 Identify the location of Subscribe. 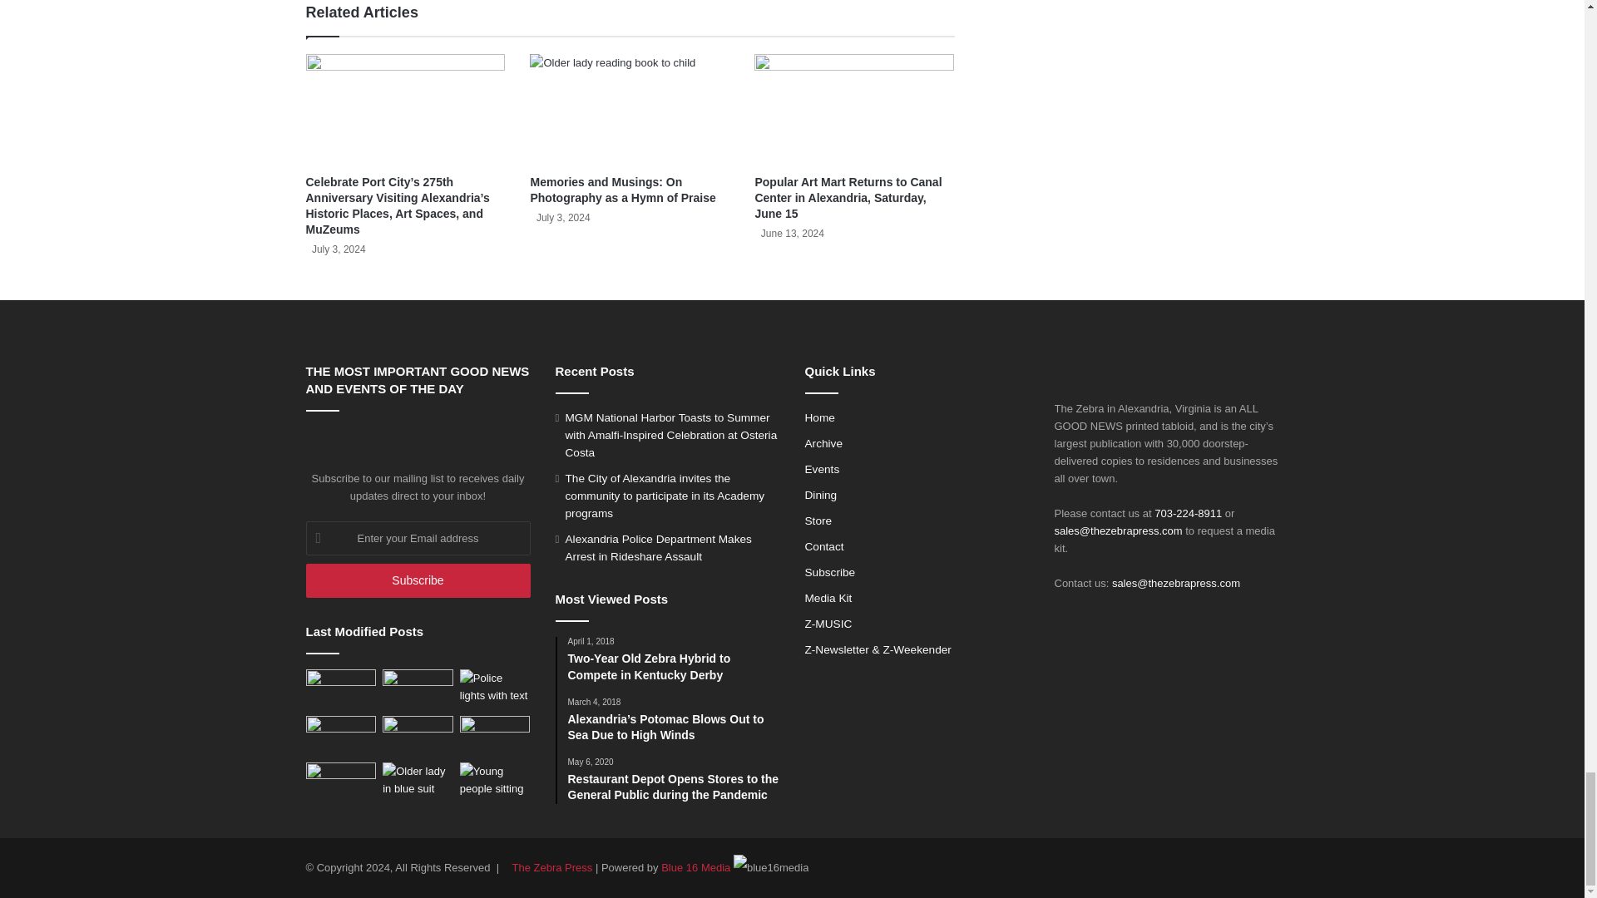
(418, 580).